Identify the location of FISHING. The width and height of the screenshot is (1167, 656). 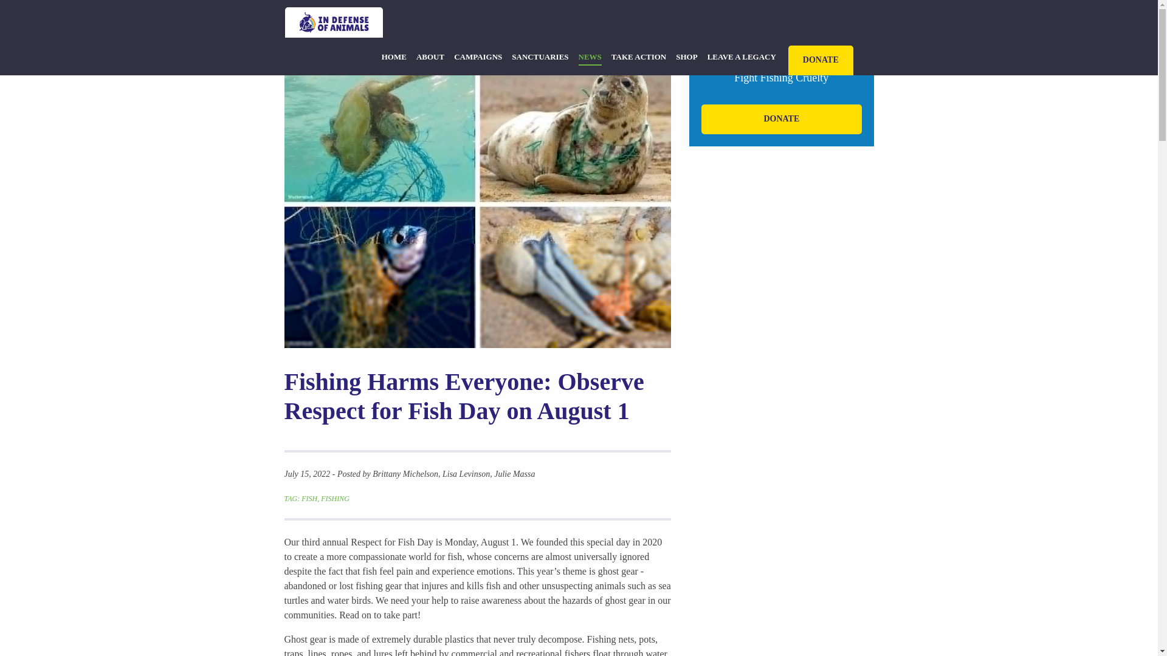
(335, 499).